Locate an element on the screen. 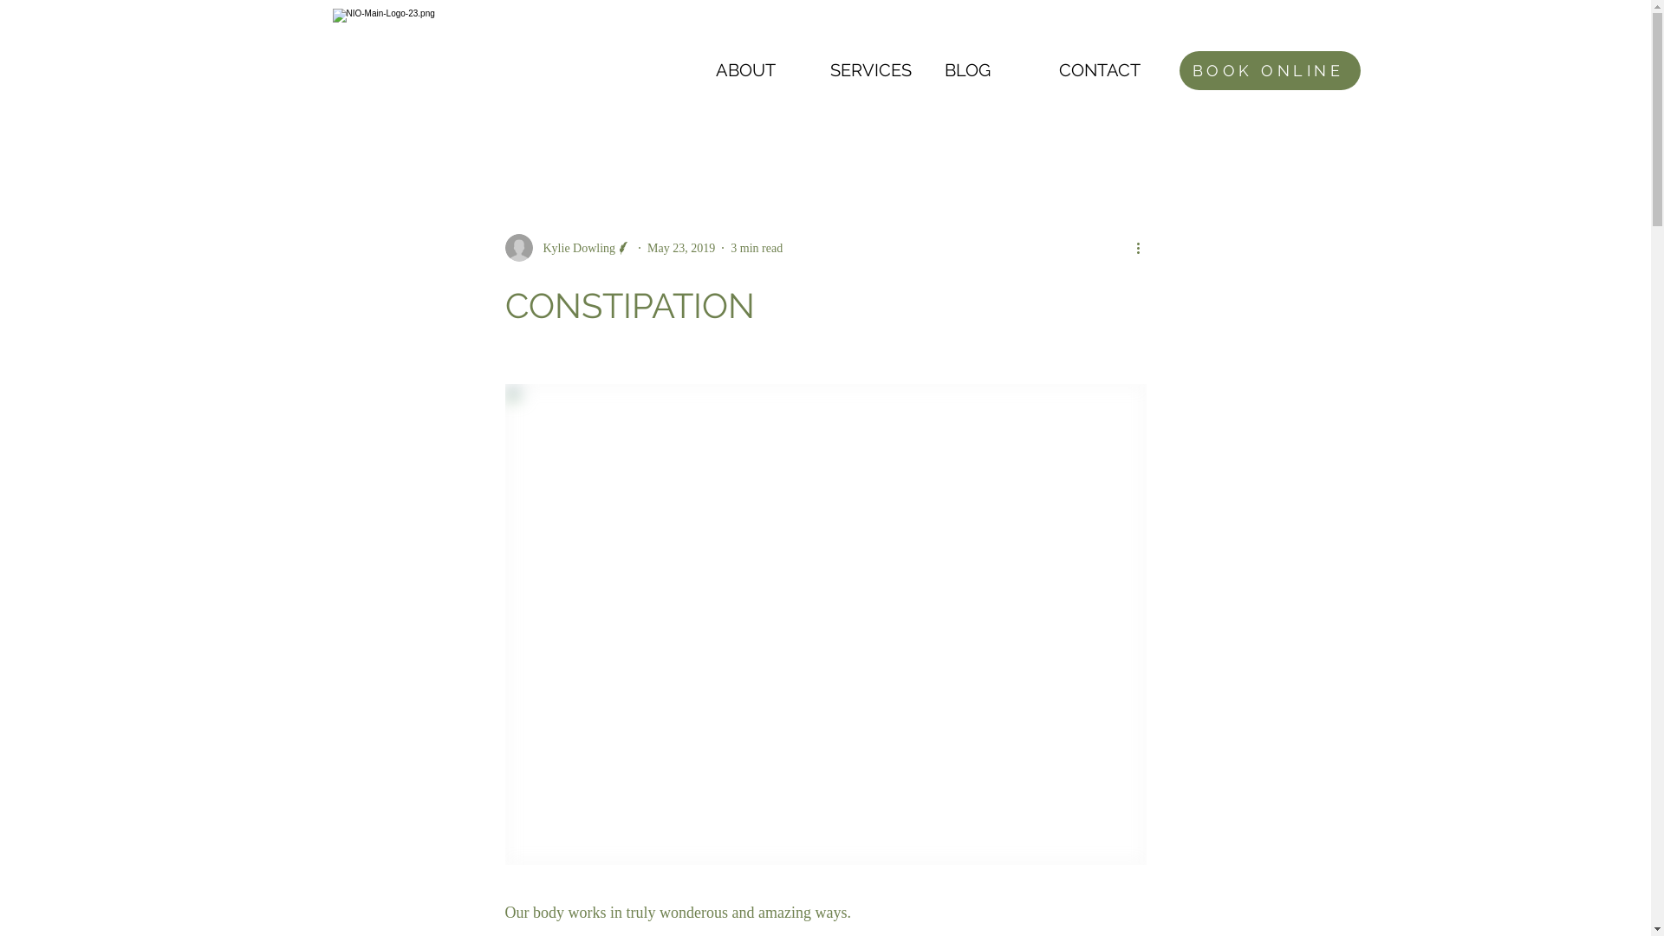 Image resolution: width=1664 pixels, height=936 pixels. ABOUT is located at coordinates (764, 70).